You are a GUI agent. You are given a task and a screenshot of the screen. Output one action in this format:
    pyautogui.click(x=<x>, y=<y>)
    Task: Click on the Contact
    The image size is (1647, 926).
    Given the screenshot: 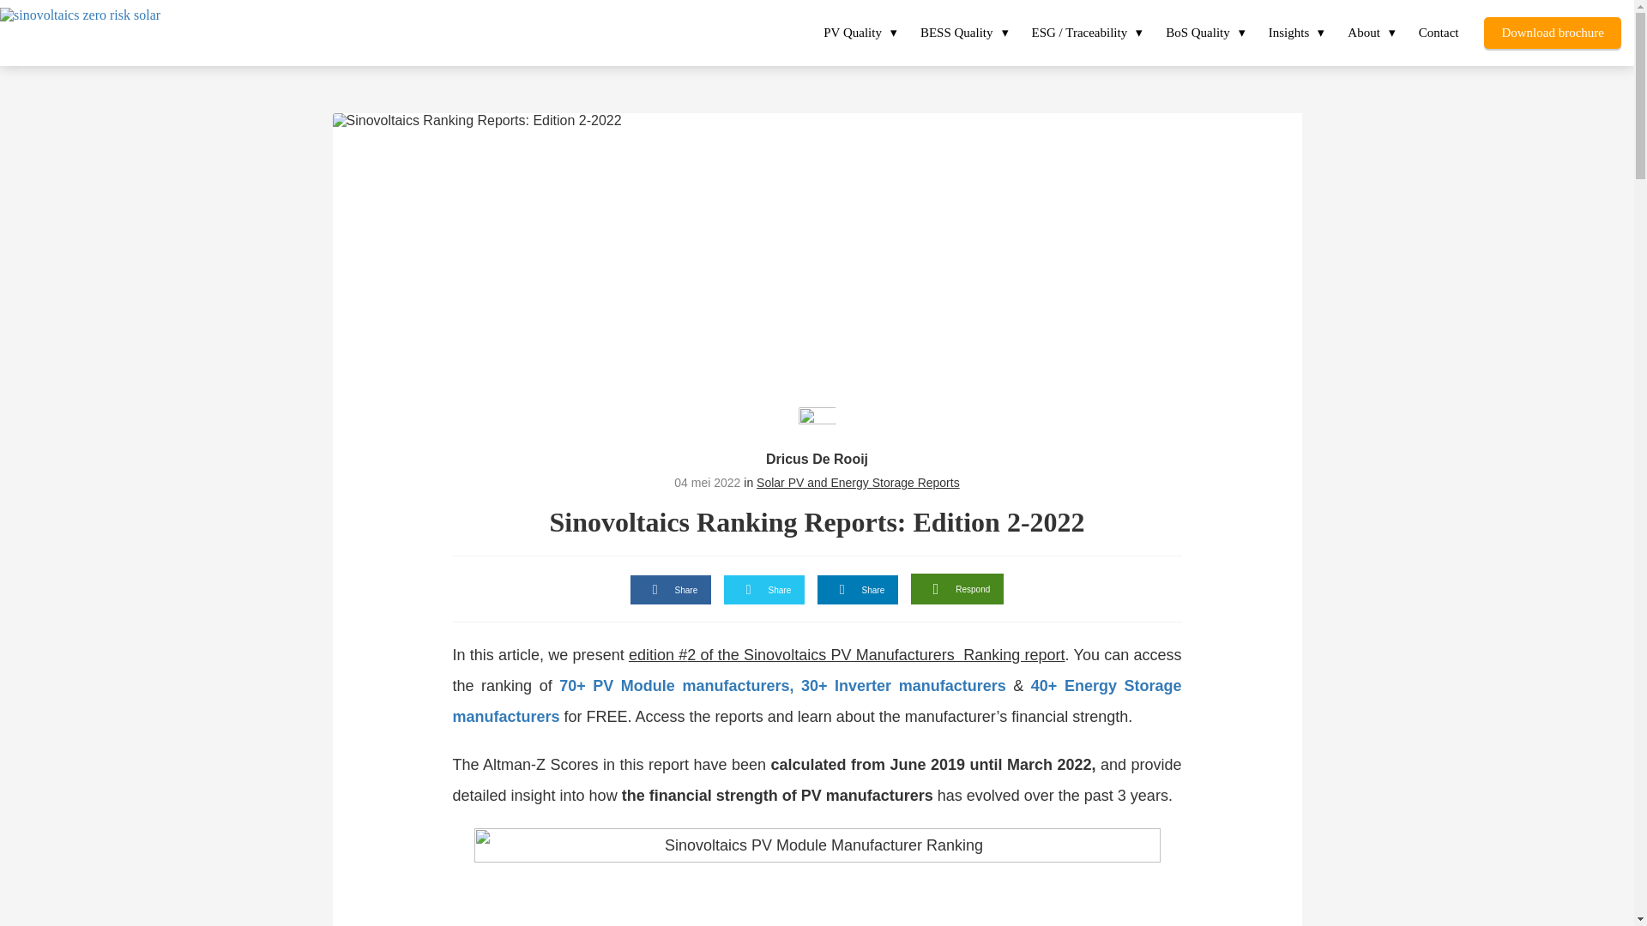 What is the action you would take?
    pyautogui.click(x=1439, y=33)
    